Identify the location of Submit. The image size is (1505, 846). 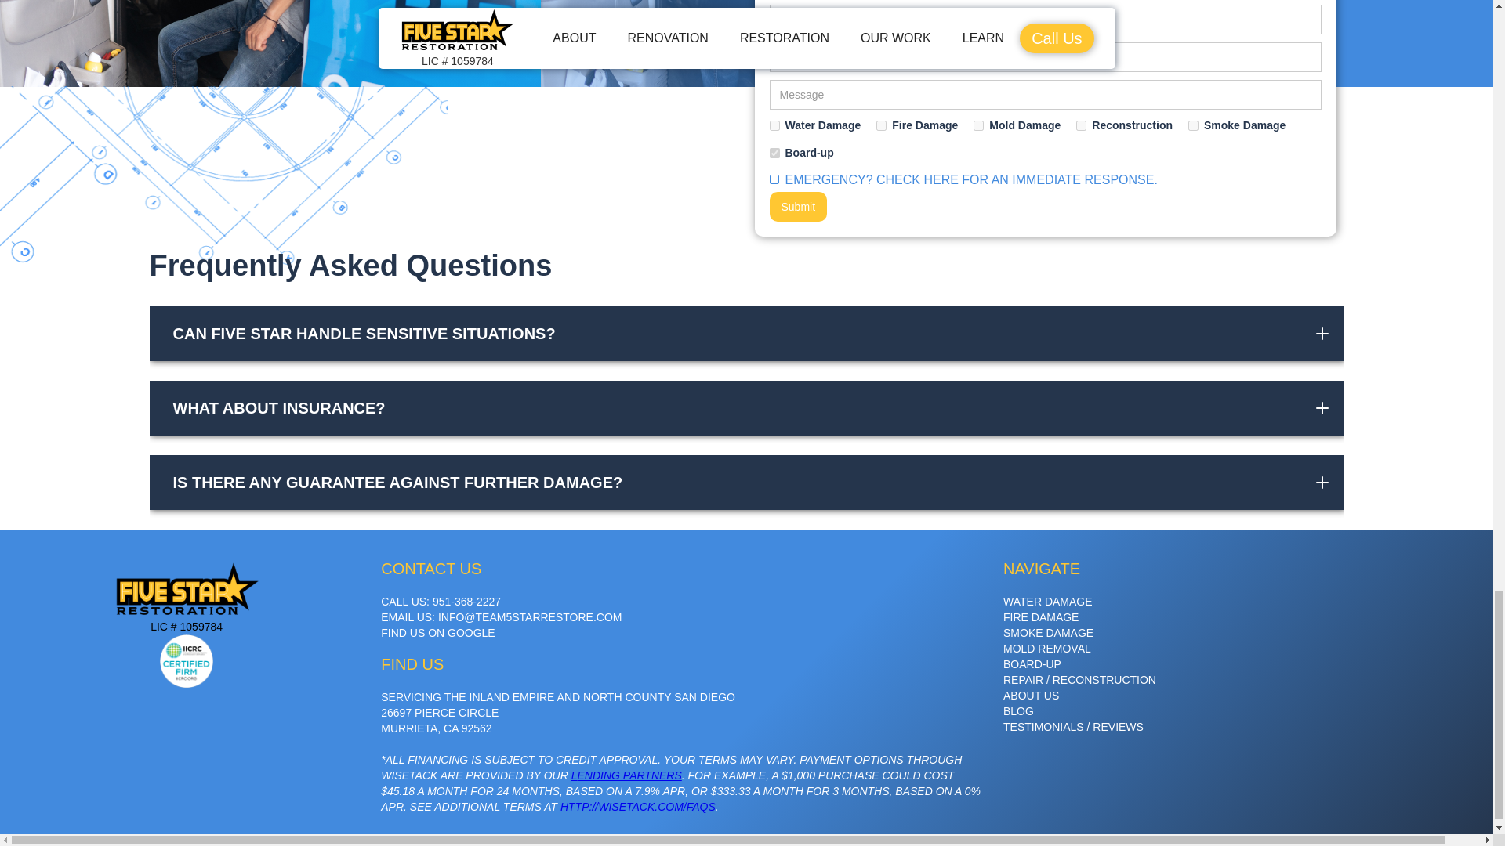
(798, 207).